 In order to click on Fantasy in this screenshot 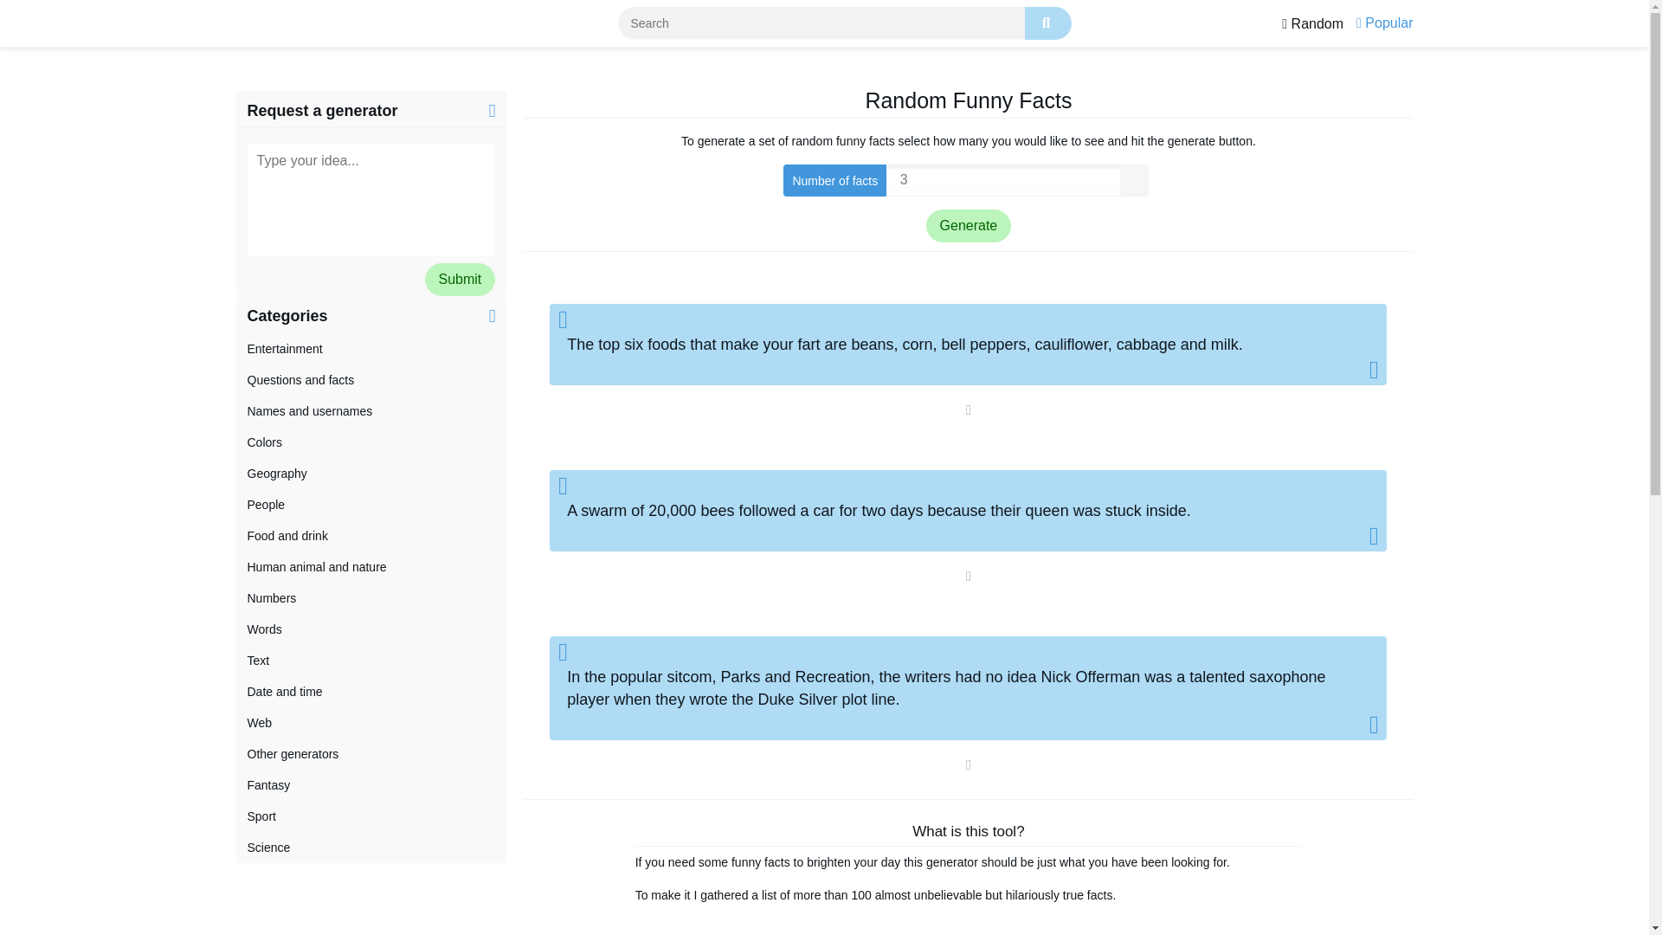, I will do `click(370, 784)`.